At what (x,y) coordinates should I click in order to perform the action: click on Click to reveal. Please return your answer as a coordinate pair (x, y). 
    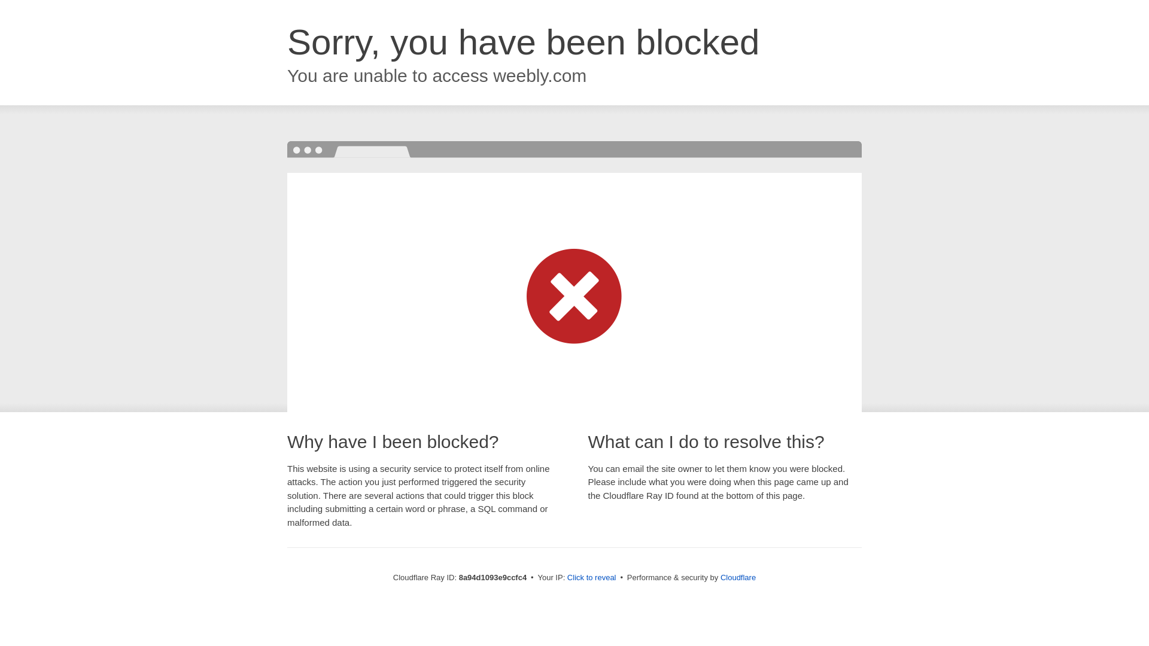
    Looking at the image, I should click on (591, 578).